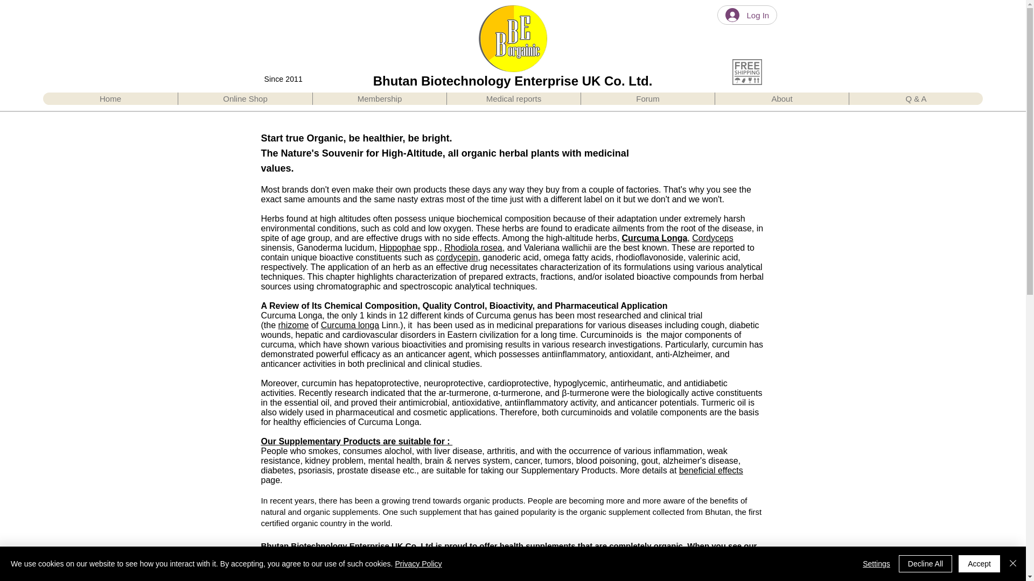 The height and width of the screenshot is (581, 1034). I want to click on Forum, so click(647, 98).